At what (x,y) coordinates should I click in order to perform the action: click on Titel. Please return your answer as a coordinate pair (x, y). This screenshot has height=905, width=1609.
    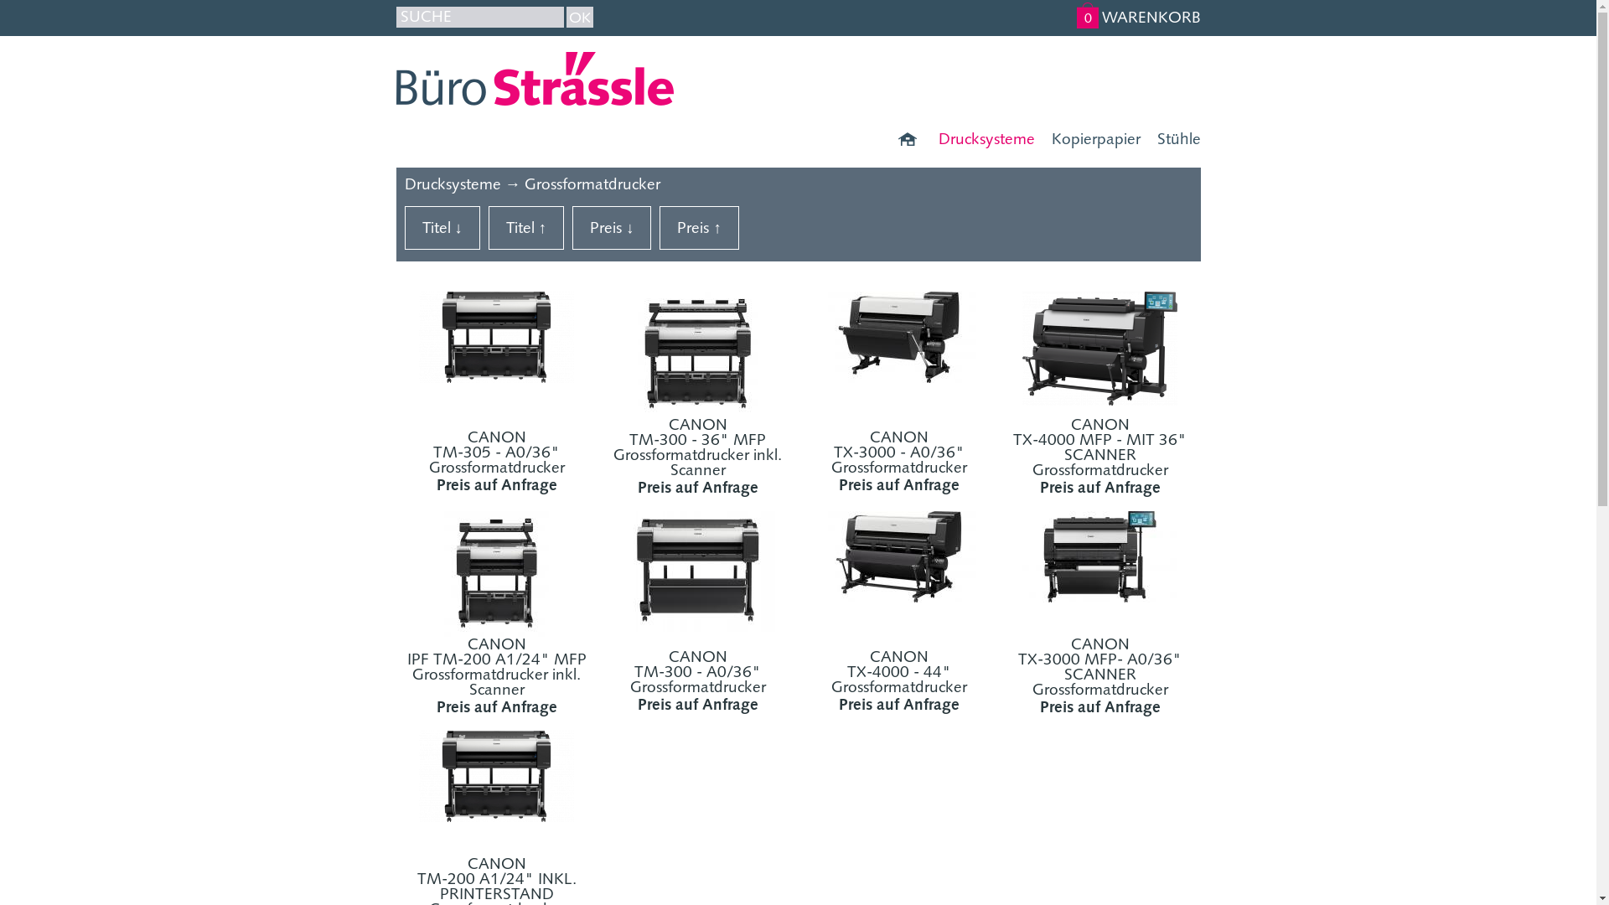
    Looking at the image, I should click on (526, 228).